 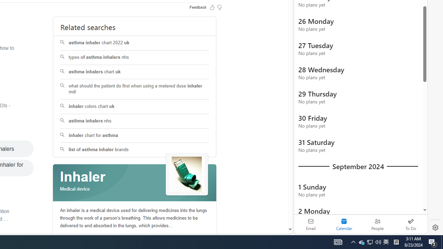 What do you see at coordinates (134, 150) in the screenshot?
I see `list of asthma inhaler brands` at bounding box center [134, 150].